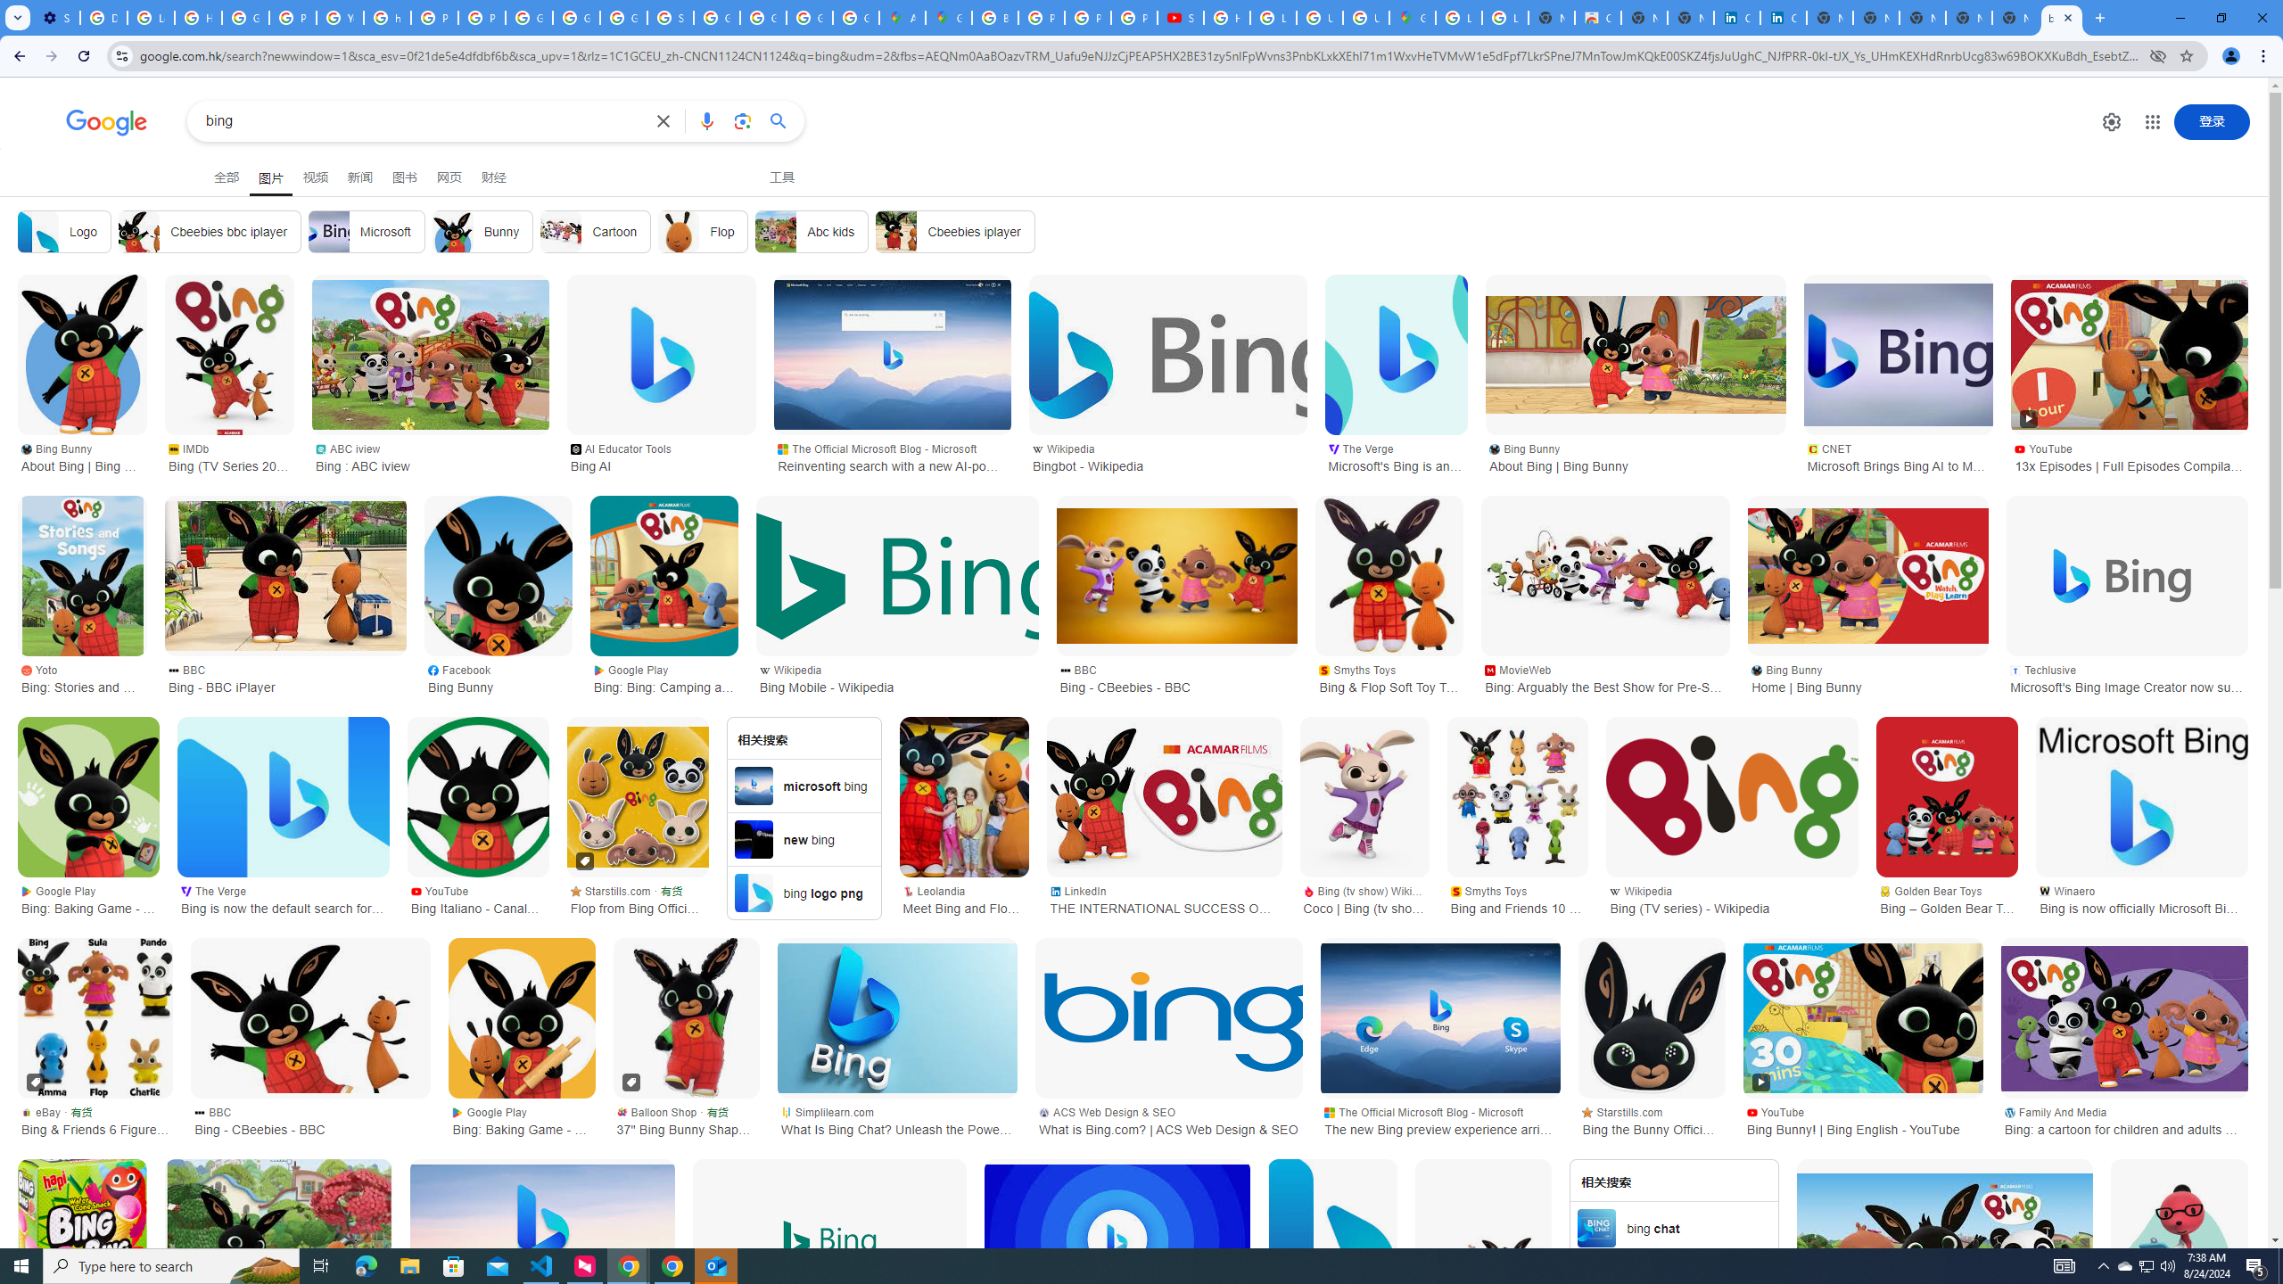  Describe the element at coordinates (1518, 796) in the screenshot. I see `Bing and Friends 10 Piece Figurine Gift Set | Smyths Toys UK` at that location.